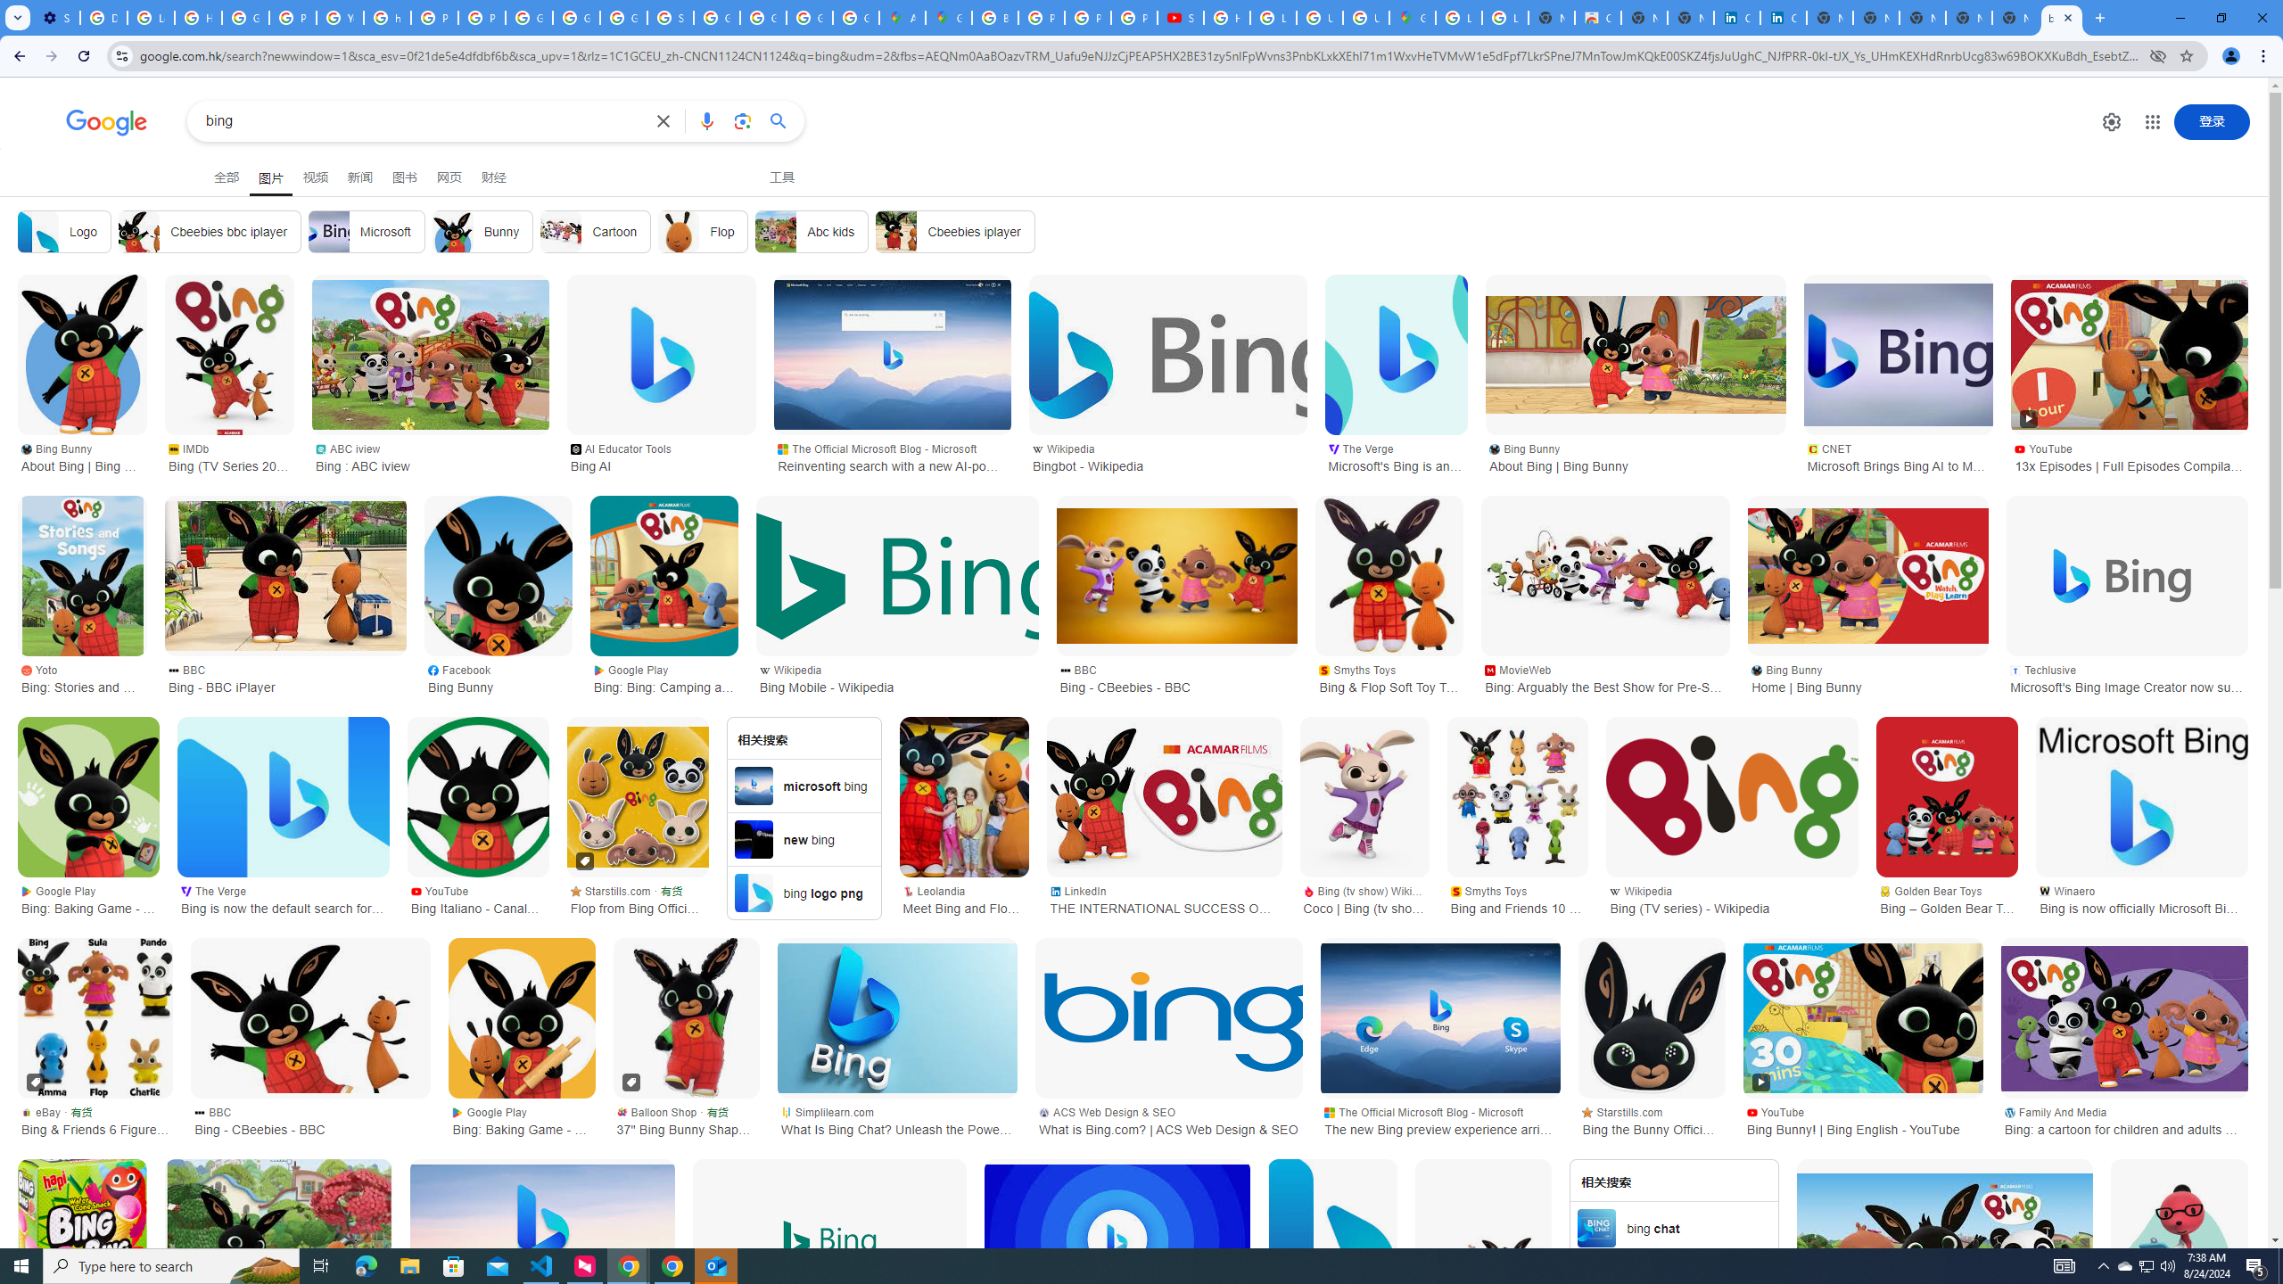  Describe the element at coordinates (1518, 796) in the screenshot. I see `Bing and Friends 10 Piece Figurine Gift Set | Smyths Toys UK` at that location.